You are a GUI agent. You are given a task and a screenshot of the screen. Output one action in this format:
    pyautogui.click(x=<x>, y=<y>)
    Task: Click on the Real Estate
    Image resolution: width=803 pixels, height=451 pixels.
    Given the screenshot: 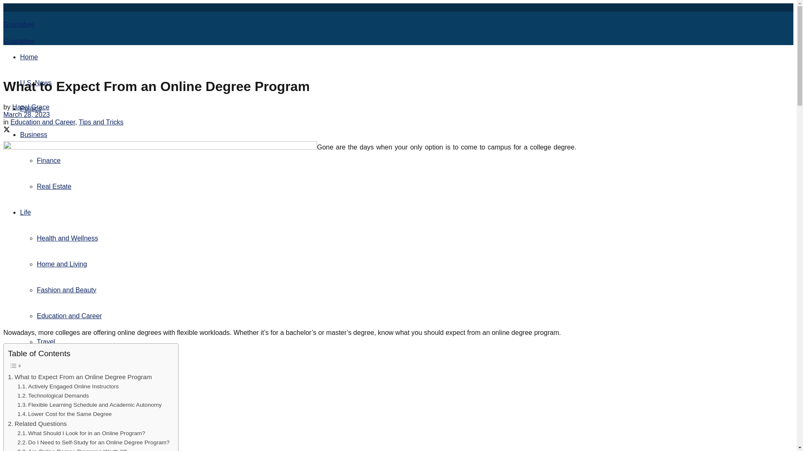 What is the action you would take?
    pyautogui.click(x=54, y=186)
    